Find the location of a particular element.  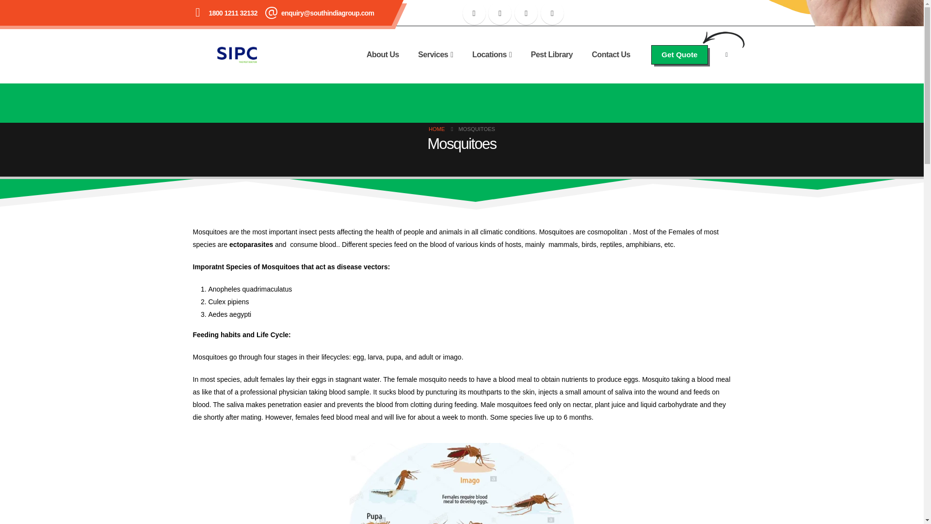

Locations is located at coordinates (492, 54).